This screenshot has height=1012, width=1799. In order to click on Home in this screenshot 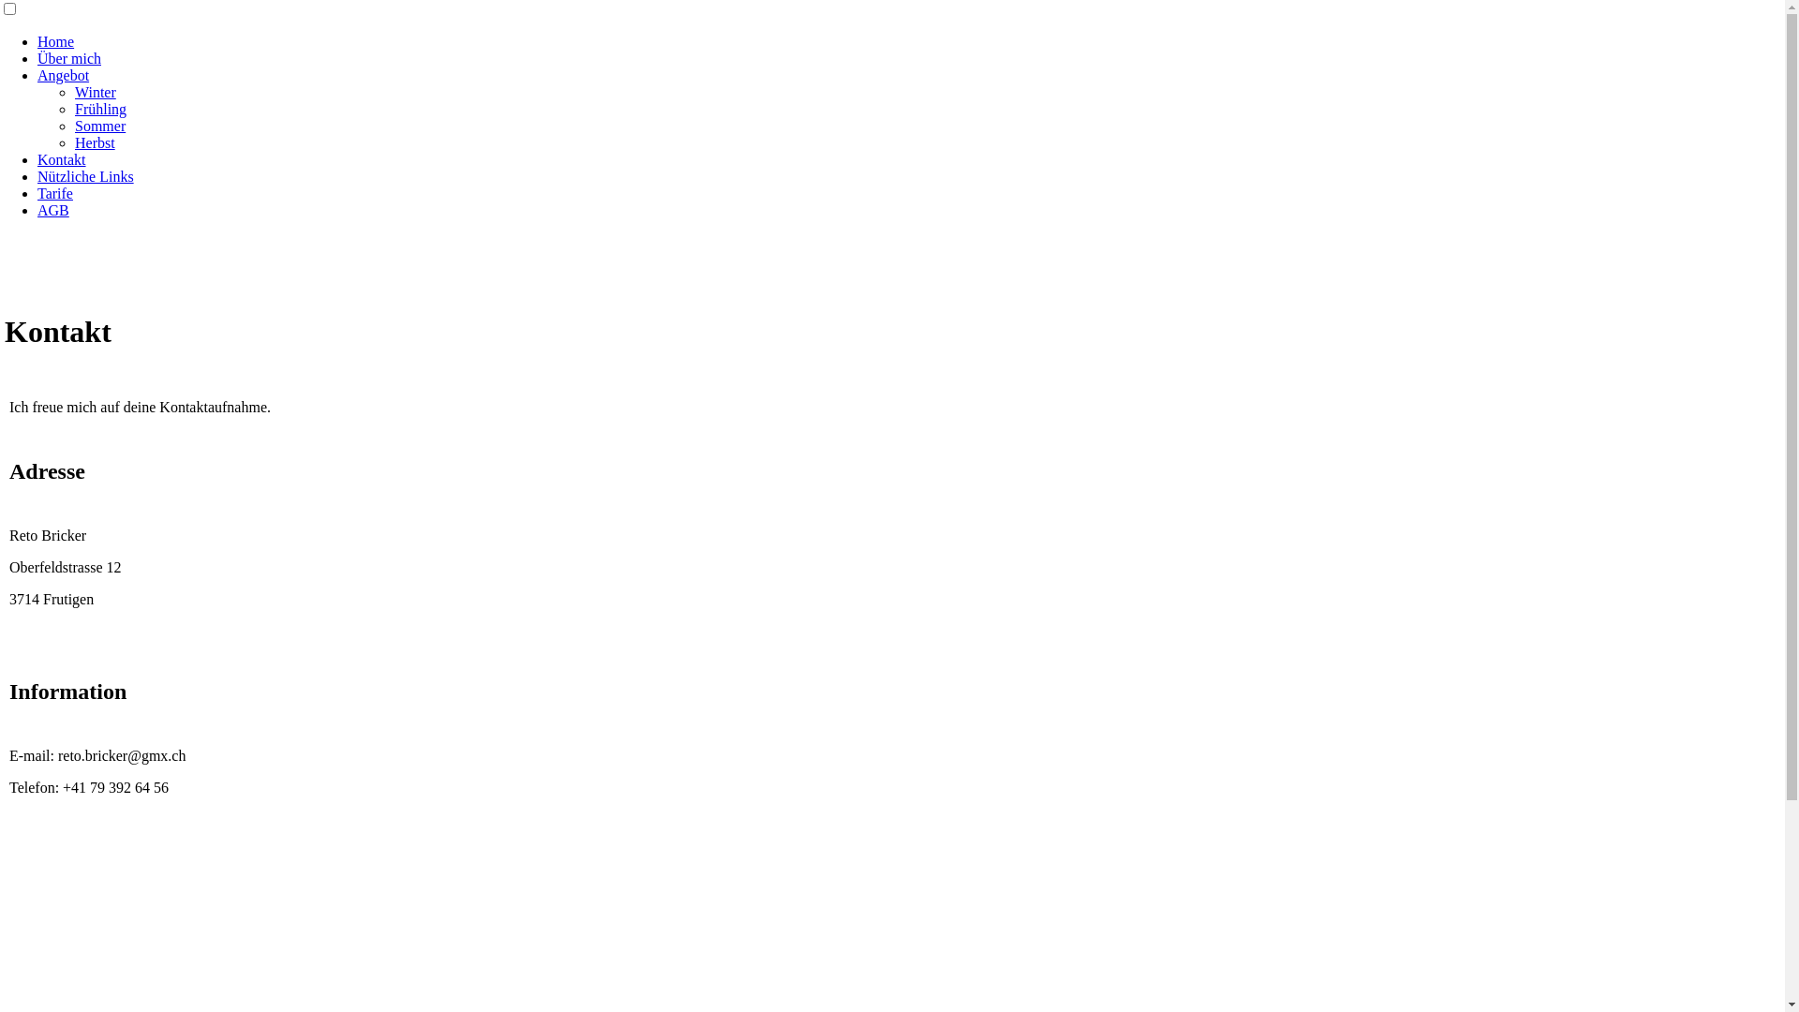, I will do `click(56, 41)`.